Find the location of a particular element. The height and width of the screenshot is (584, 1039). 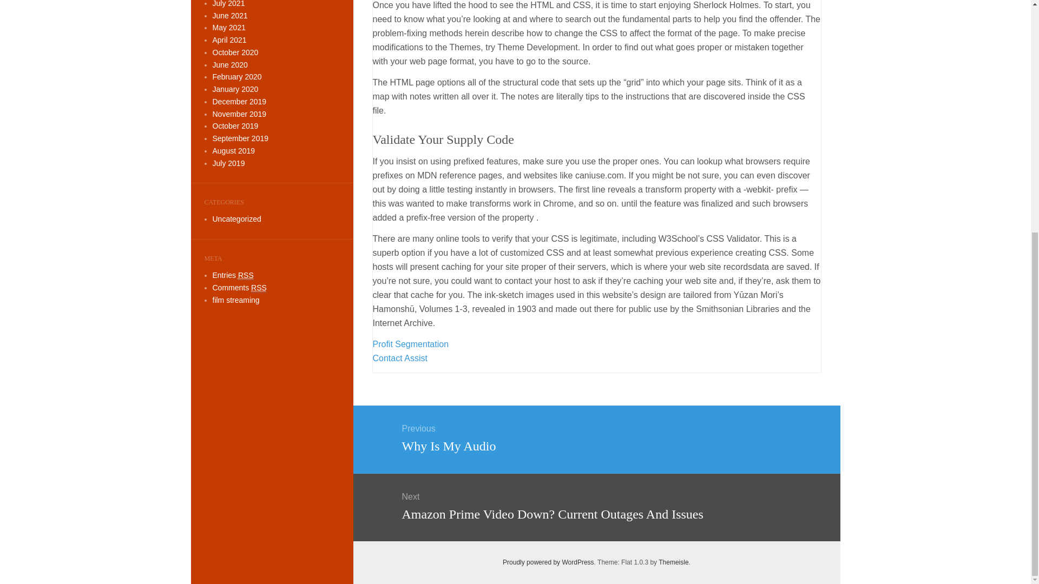

September 2019 is located at coordinates (240, 138).